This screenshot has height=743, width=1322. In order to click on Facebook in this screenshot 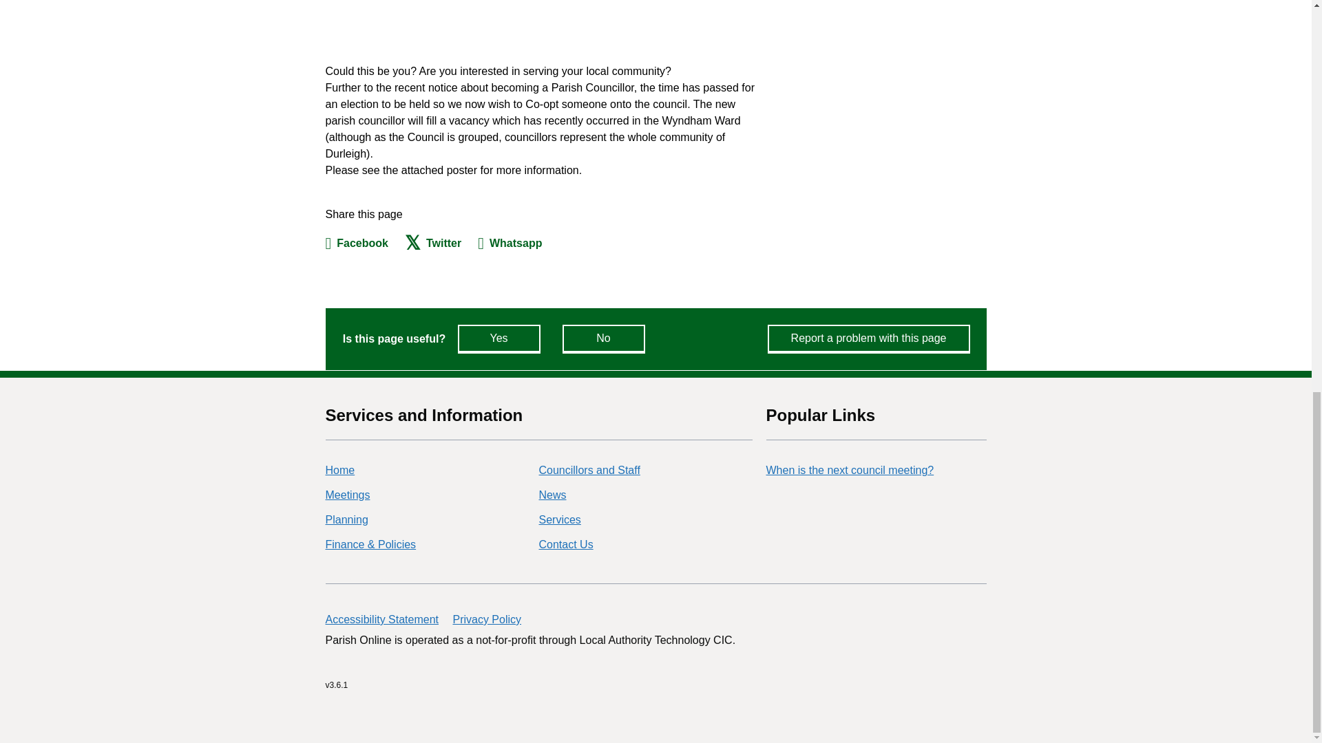, I will do `click(356, 244)`.